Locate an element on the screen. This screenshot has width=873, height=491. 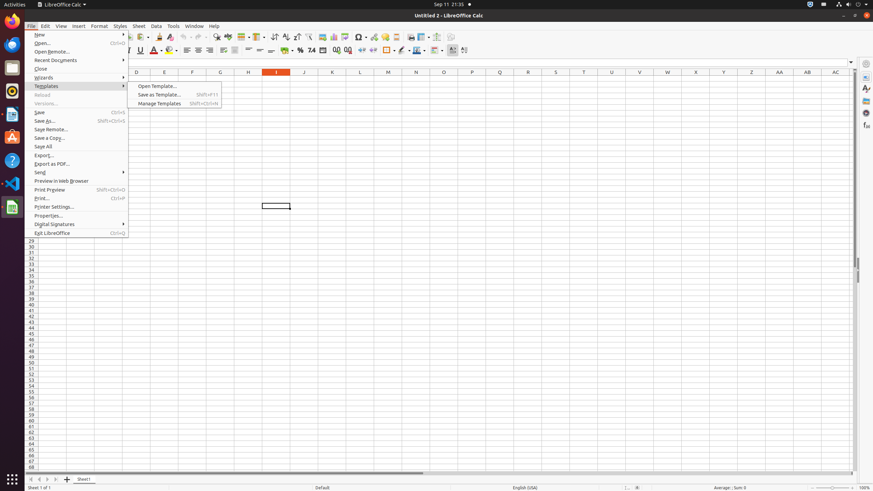
Align Left is located at coordinates (187, 50).